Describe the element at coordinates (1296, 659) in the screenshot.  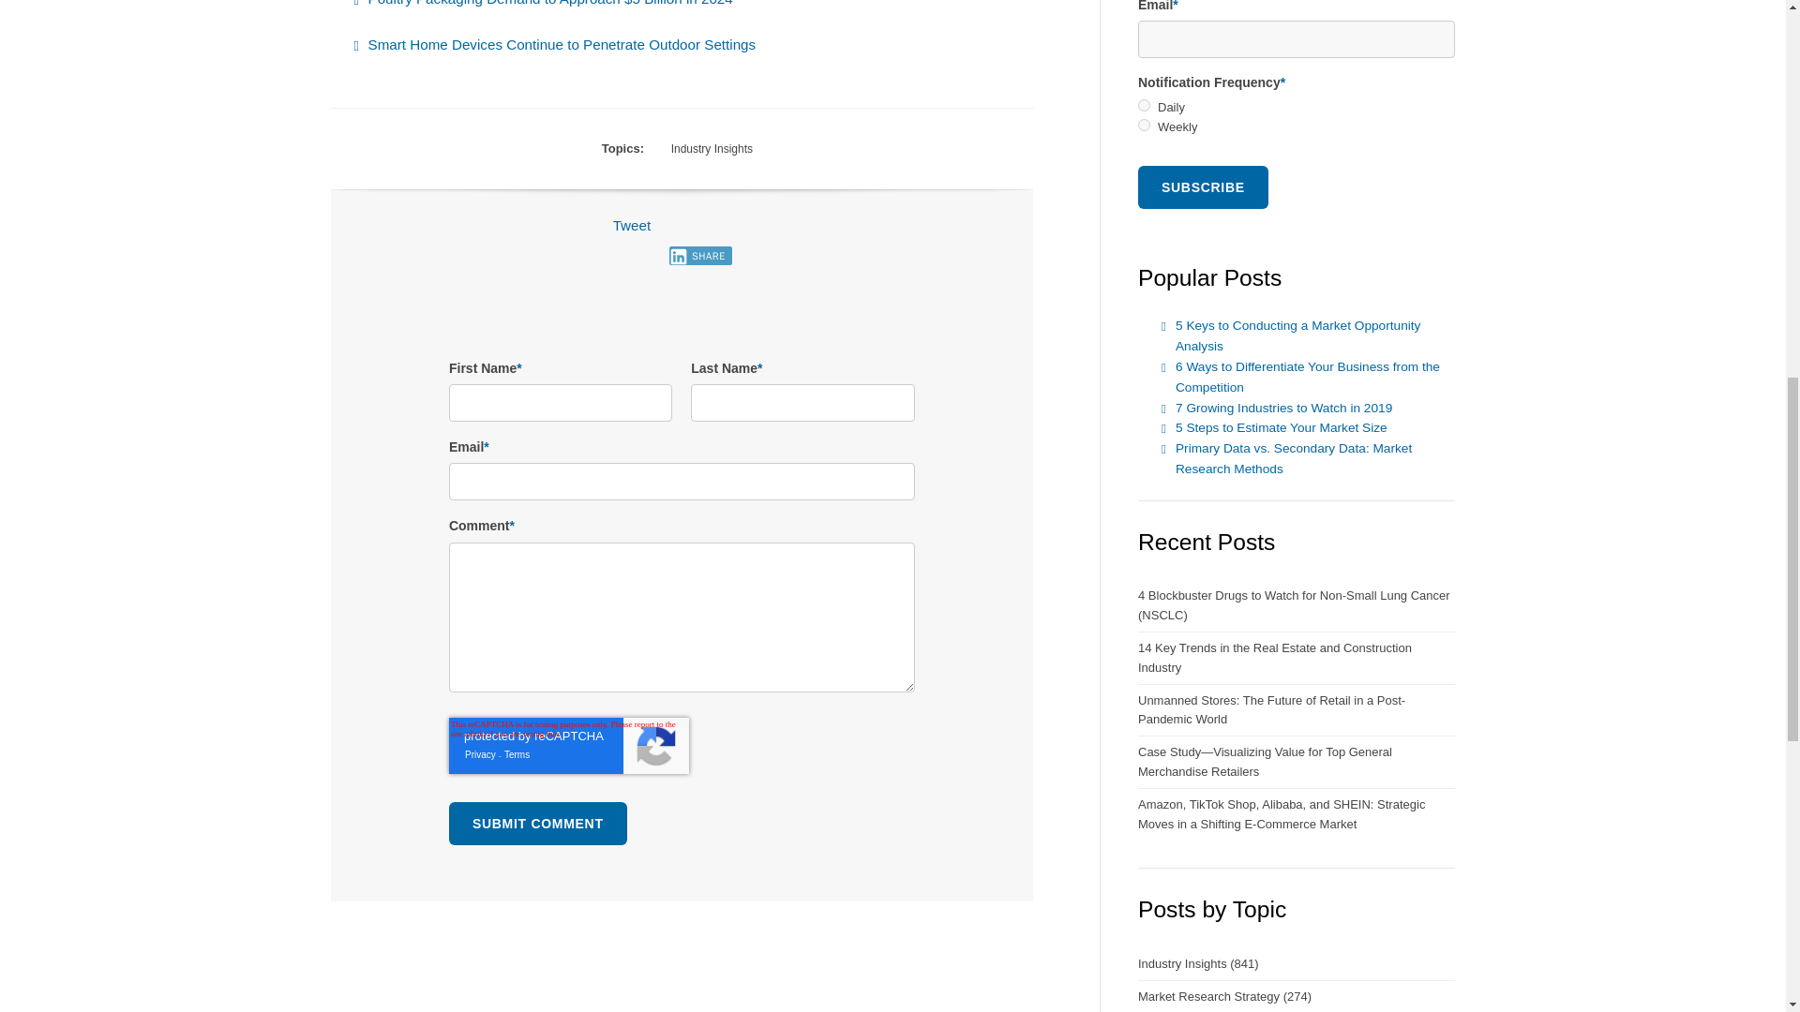
I see `14 Key Trends in the Real Estate and Construction Industry` at that location.